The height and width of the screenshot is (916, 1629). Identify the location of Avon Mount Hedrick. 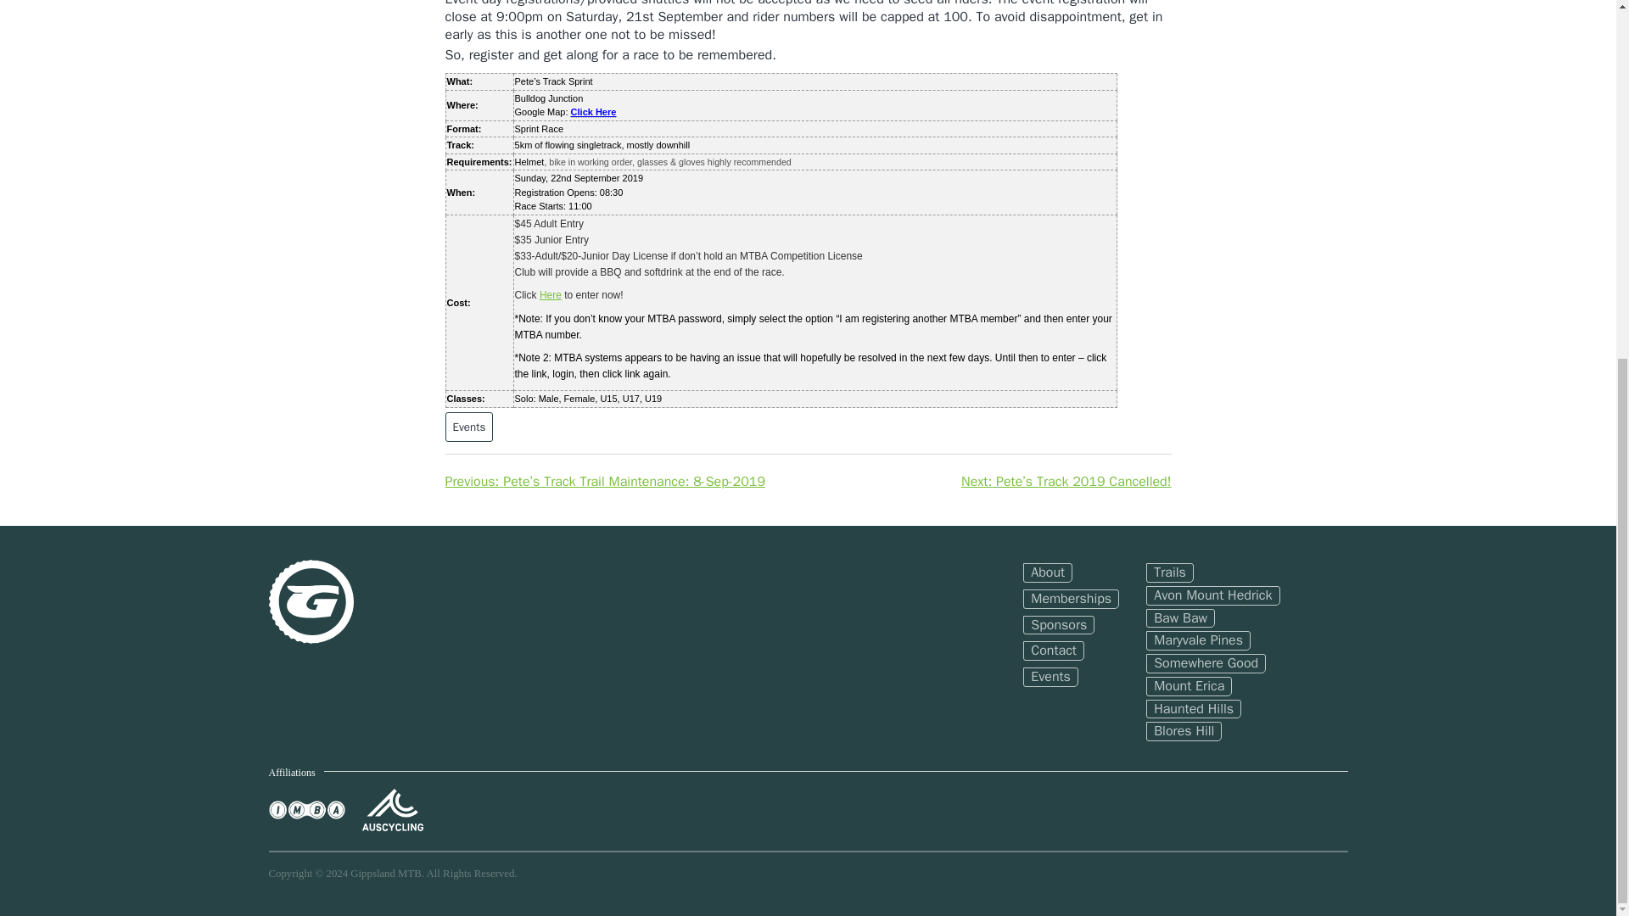
(1212, 595).